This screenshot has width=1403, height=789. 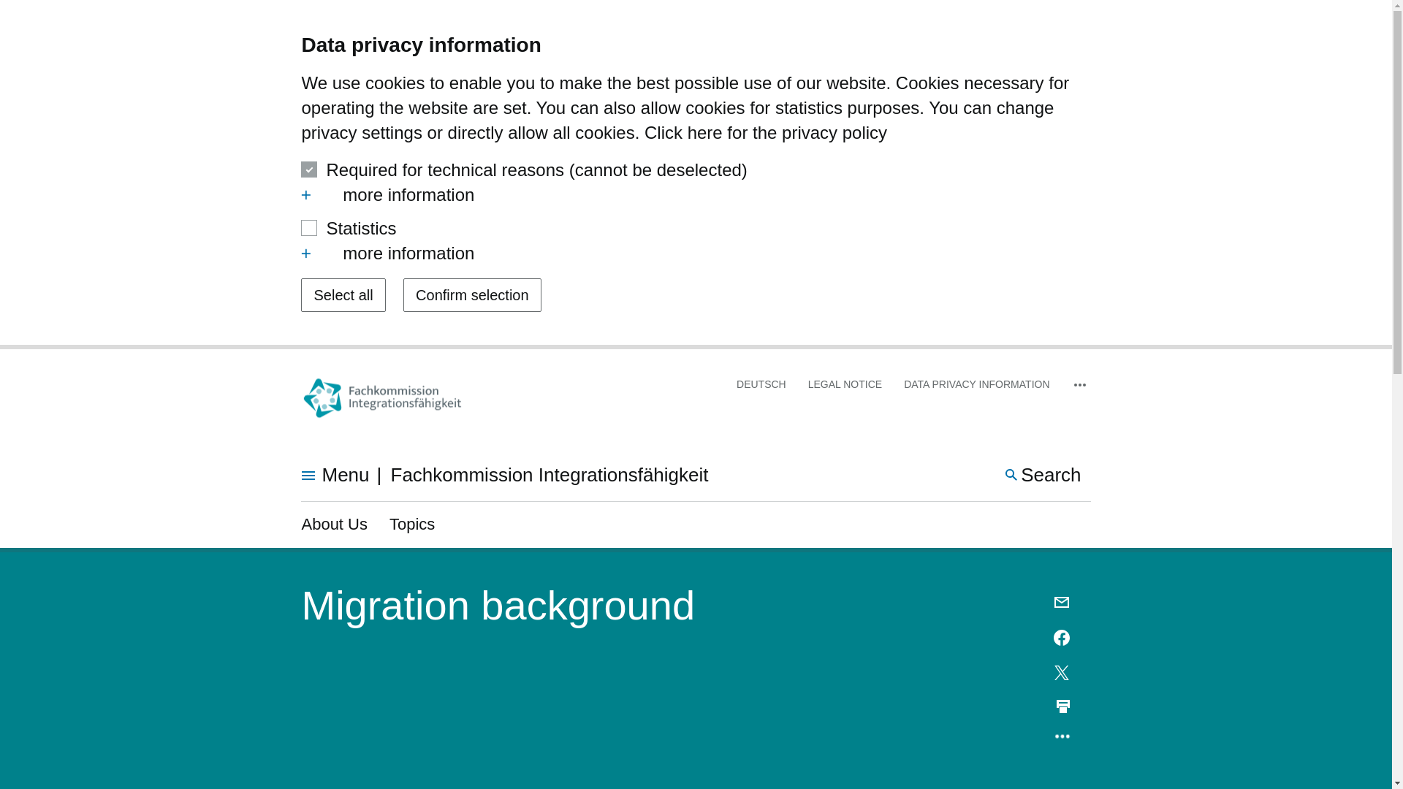 I want to click on open, so click(x=1043, y=475).